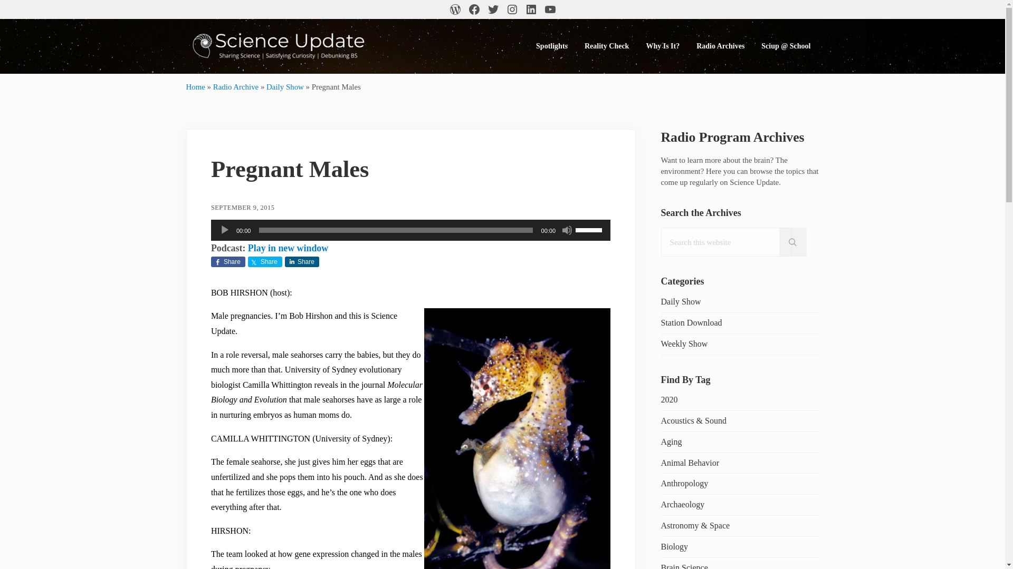  What do you see at coordinates (493, 9) in the screenshot?
I see `Twitter` at bounding box center [493, 9].